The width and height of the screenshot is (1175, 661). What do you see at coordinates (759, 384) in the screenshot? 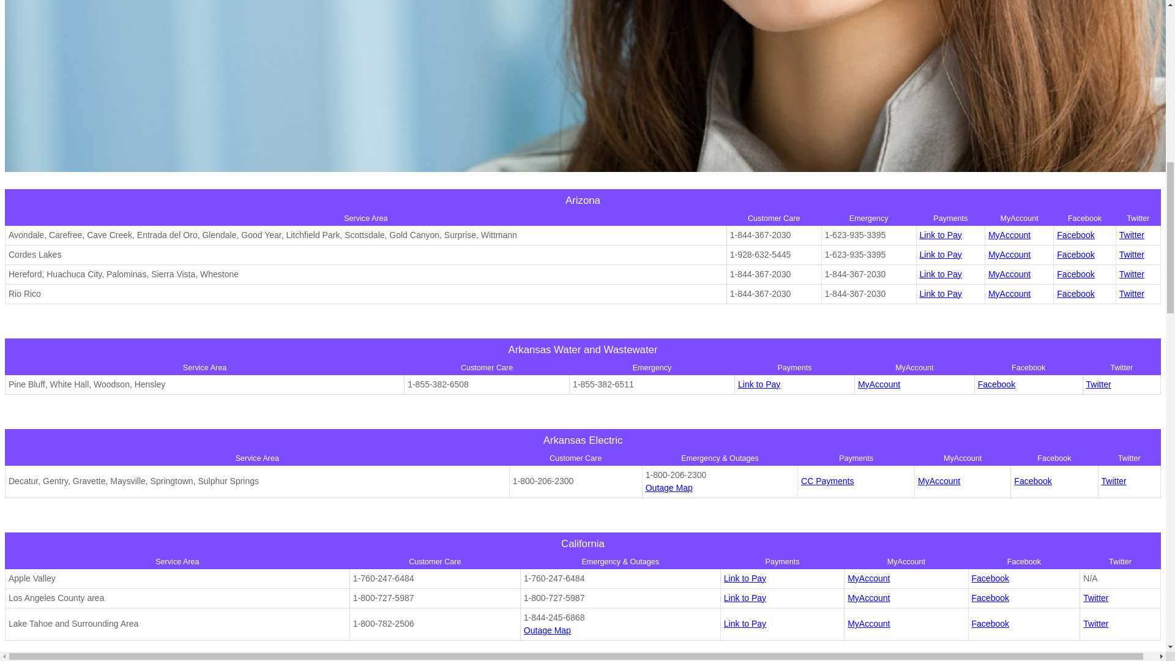
I see `Link to Pay` at bounding box center [759, 384].